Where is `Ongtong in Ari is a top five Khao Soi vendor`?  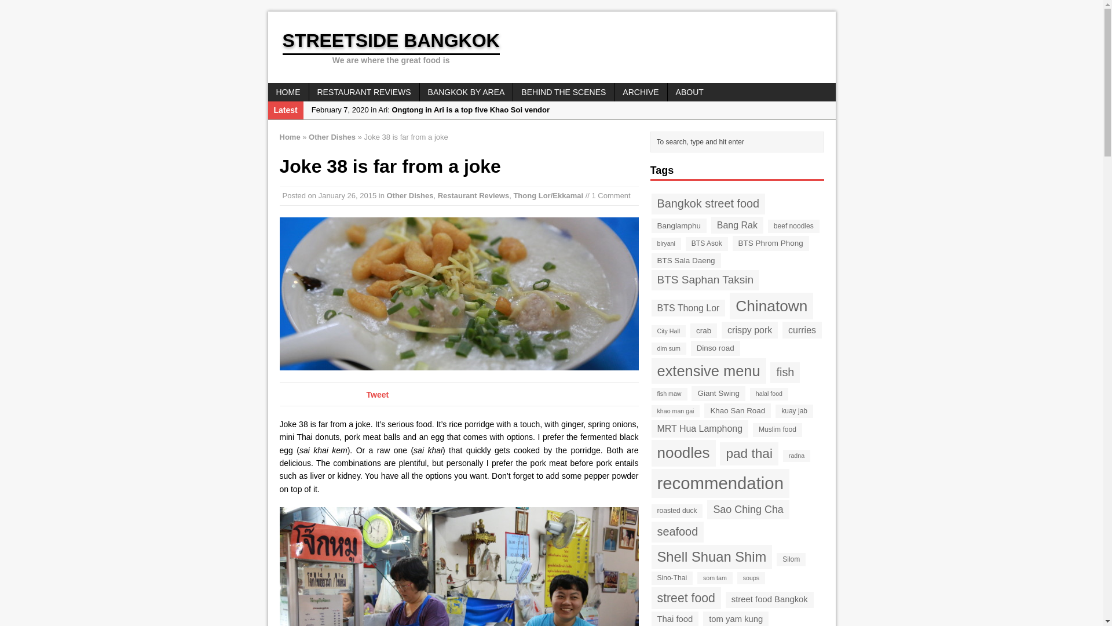 Ongtong in Ari is a top five Khao Soi vendor is located at coordinates (569, 110).